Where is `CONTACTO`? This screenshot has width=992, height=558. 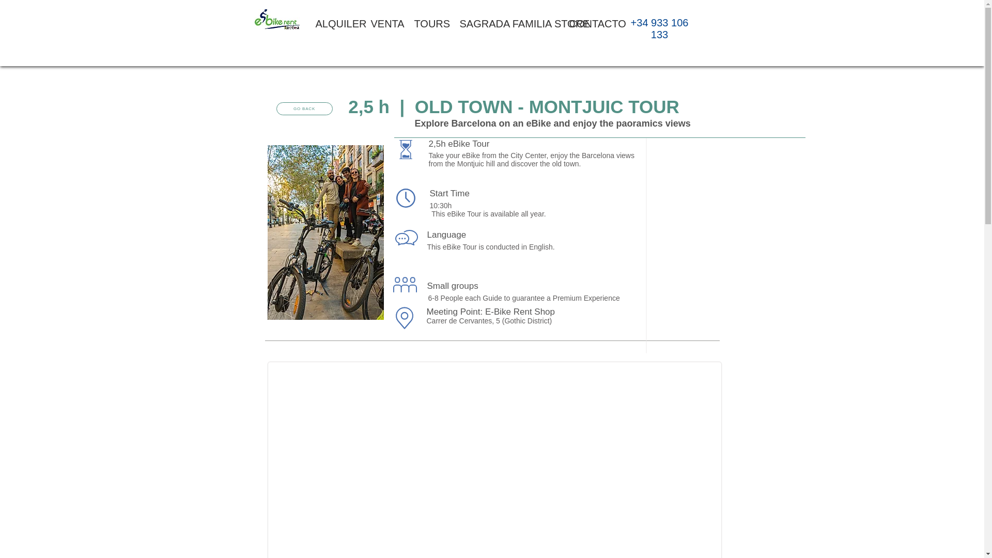
CONTACTO is located at coordinates (590, 23).